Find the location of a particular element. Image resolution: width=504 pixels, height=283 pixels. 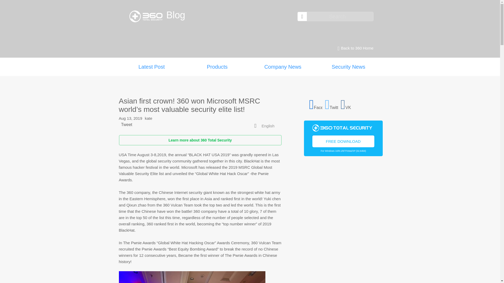

360 Total Security Blog Logo is located at coordinates (148, 16).